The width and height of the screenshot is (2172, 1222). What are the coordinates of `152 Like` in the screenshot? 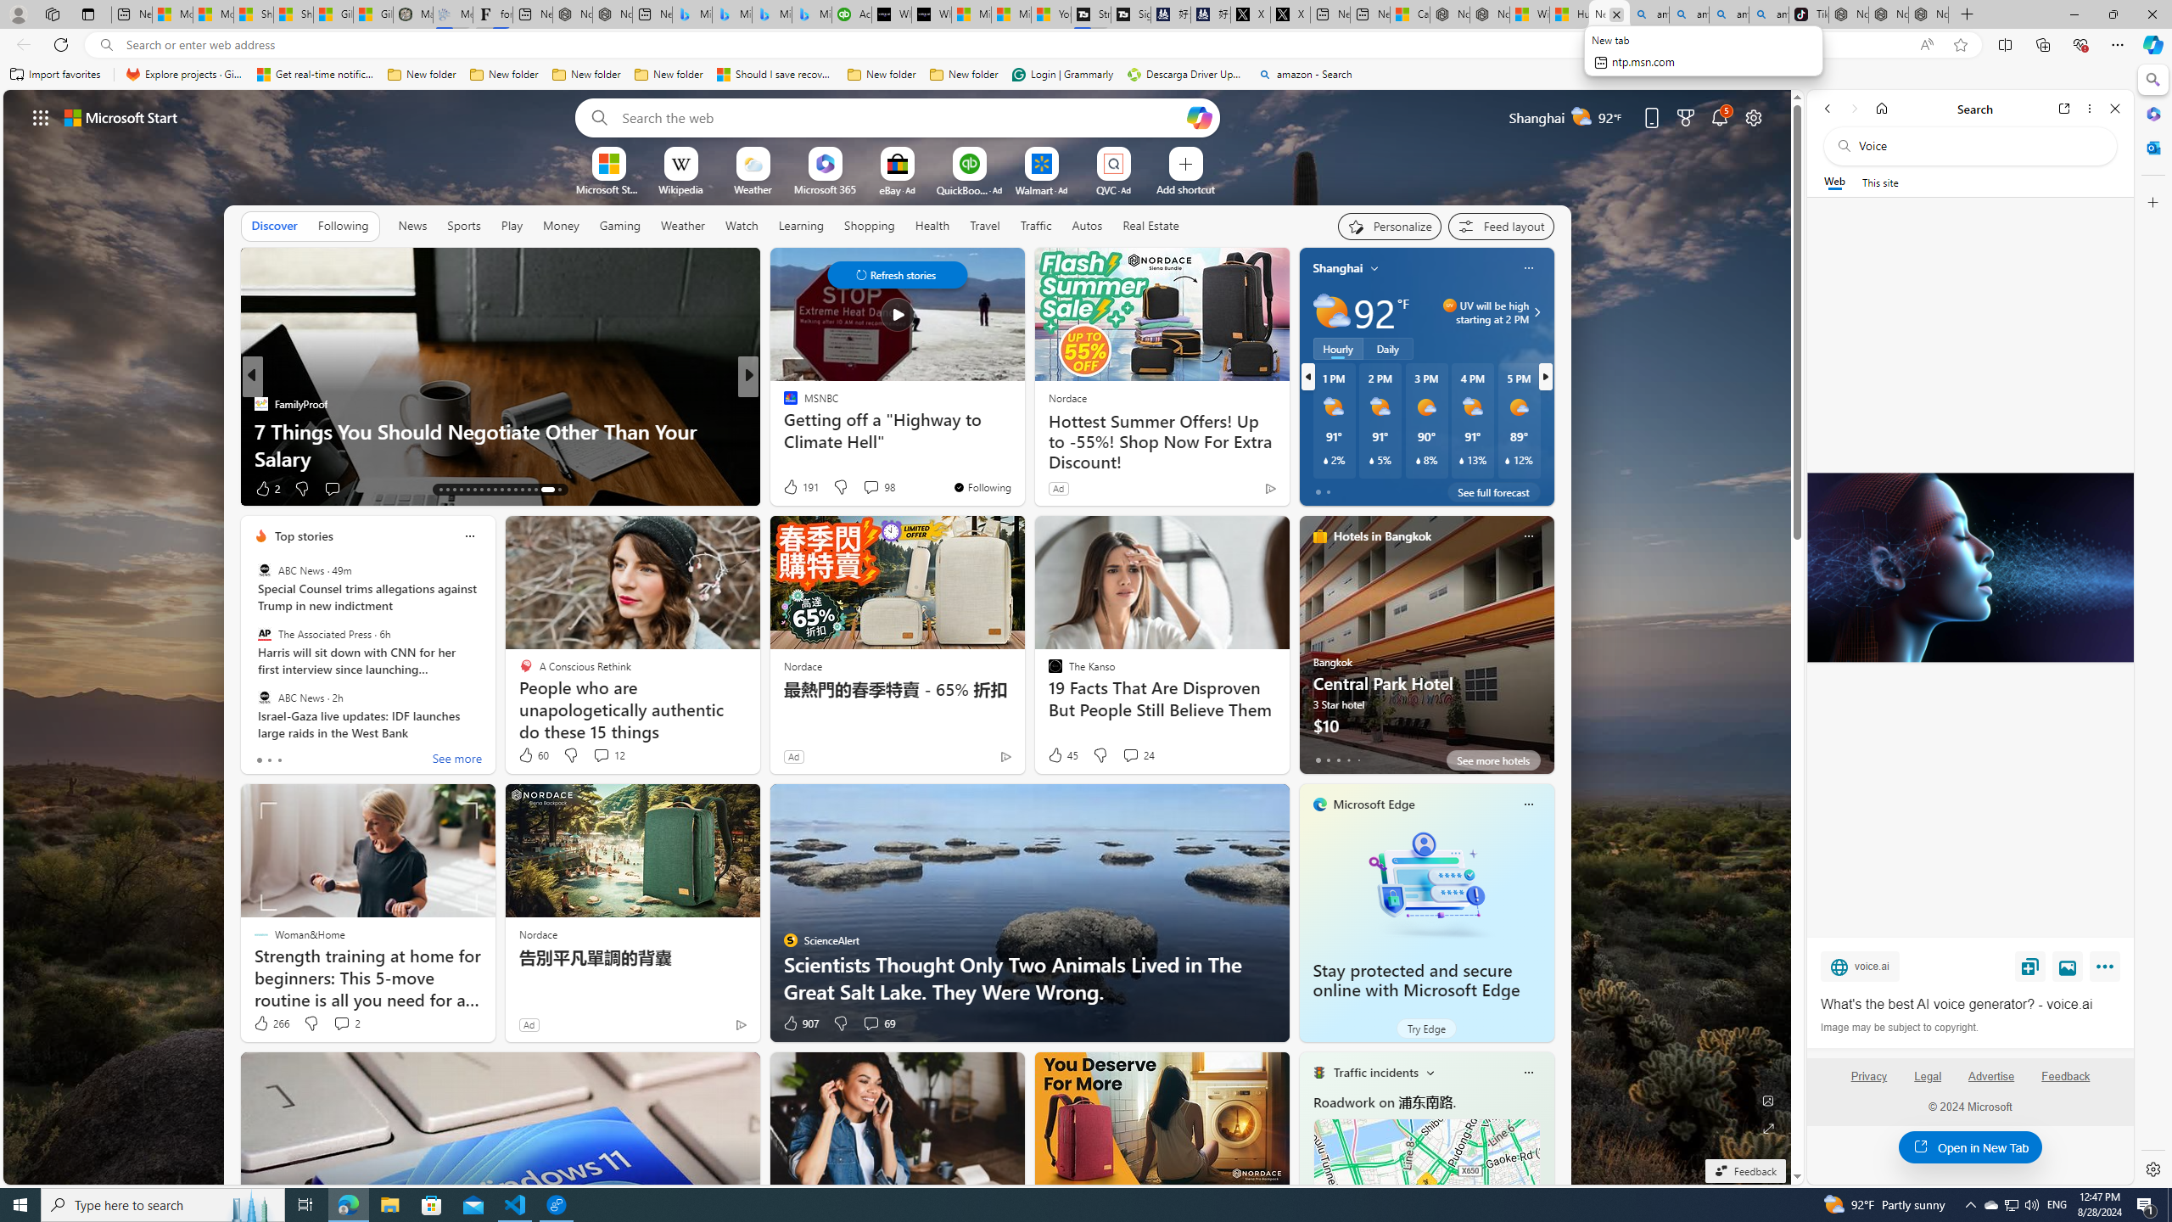 It's located at (794, 489).